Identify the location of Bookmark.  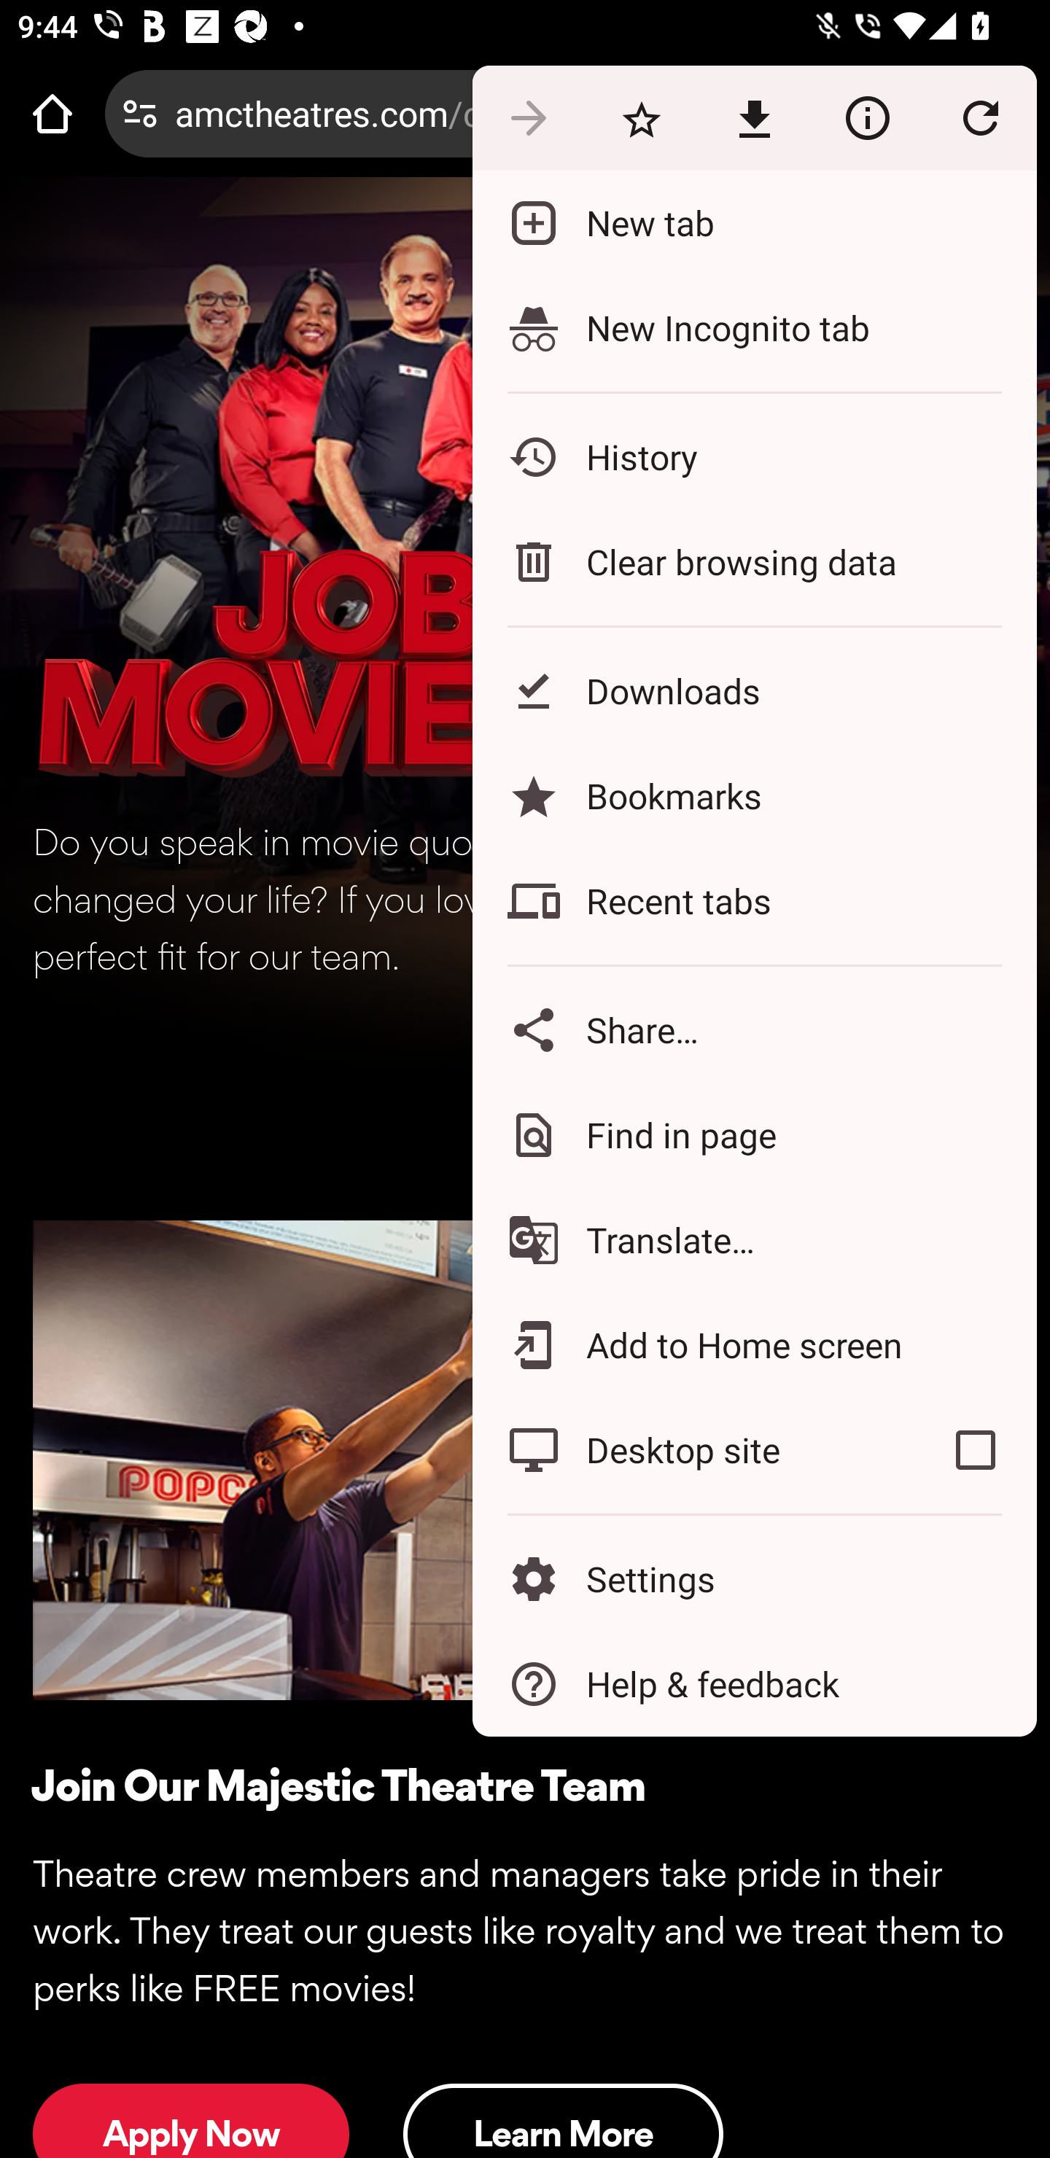
(642, 117).